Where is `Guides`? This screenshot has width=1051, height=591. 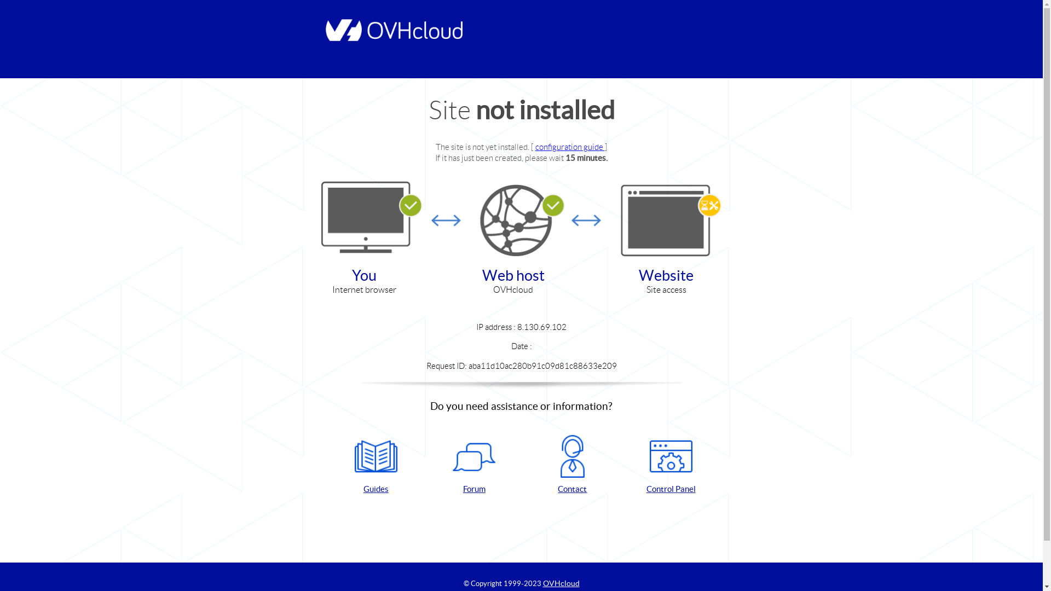
Guides is located at coordinates (376, 465).